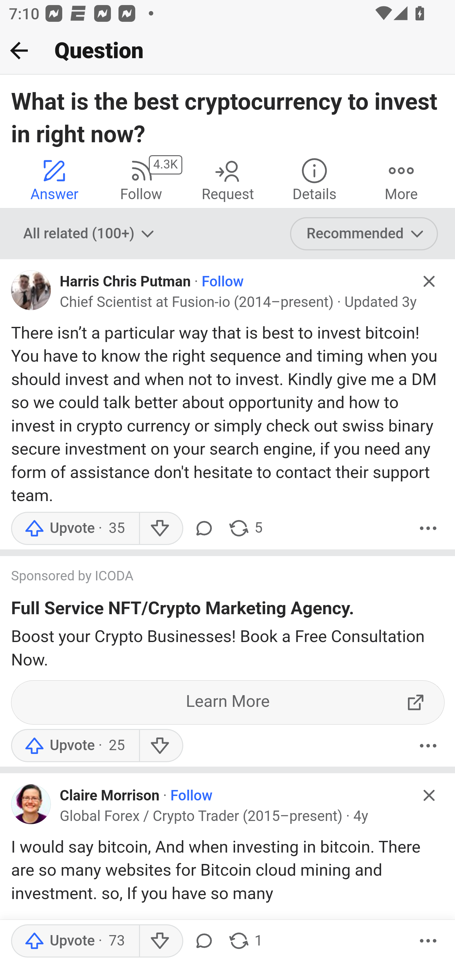  What do you see at coordinates (90, 234) in the screenshot?
I see `All related (100+)` at bounding box center [90, 234].